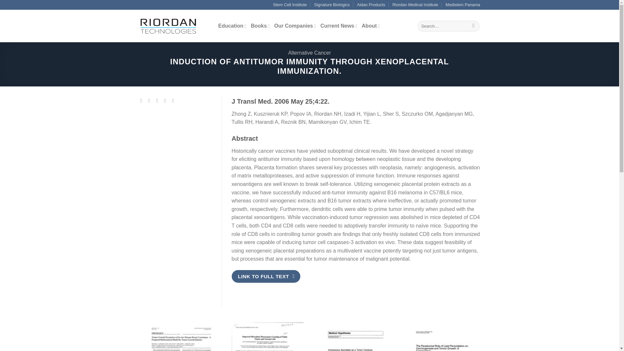 Image resolution: width=624 pixels, height=351 pixels. Describe the element at coordinates (290, 5) in the screenshot. I see `Stem Cell Institute` at that location.